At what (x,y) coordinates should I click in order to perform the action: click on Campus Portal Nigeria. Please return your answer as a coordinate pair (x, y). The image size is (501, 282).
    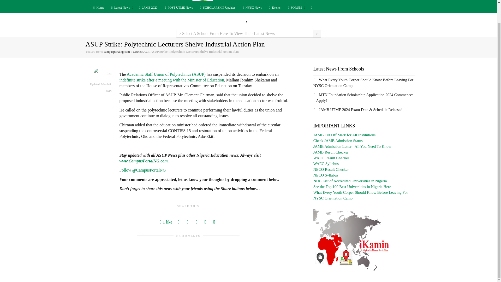
    Looking at the image, I should click on (248, 1).